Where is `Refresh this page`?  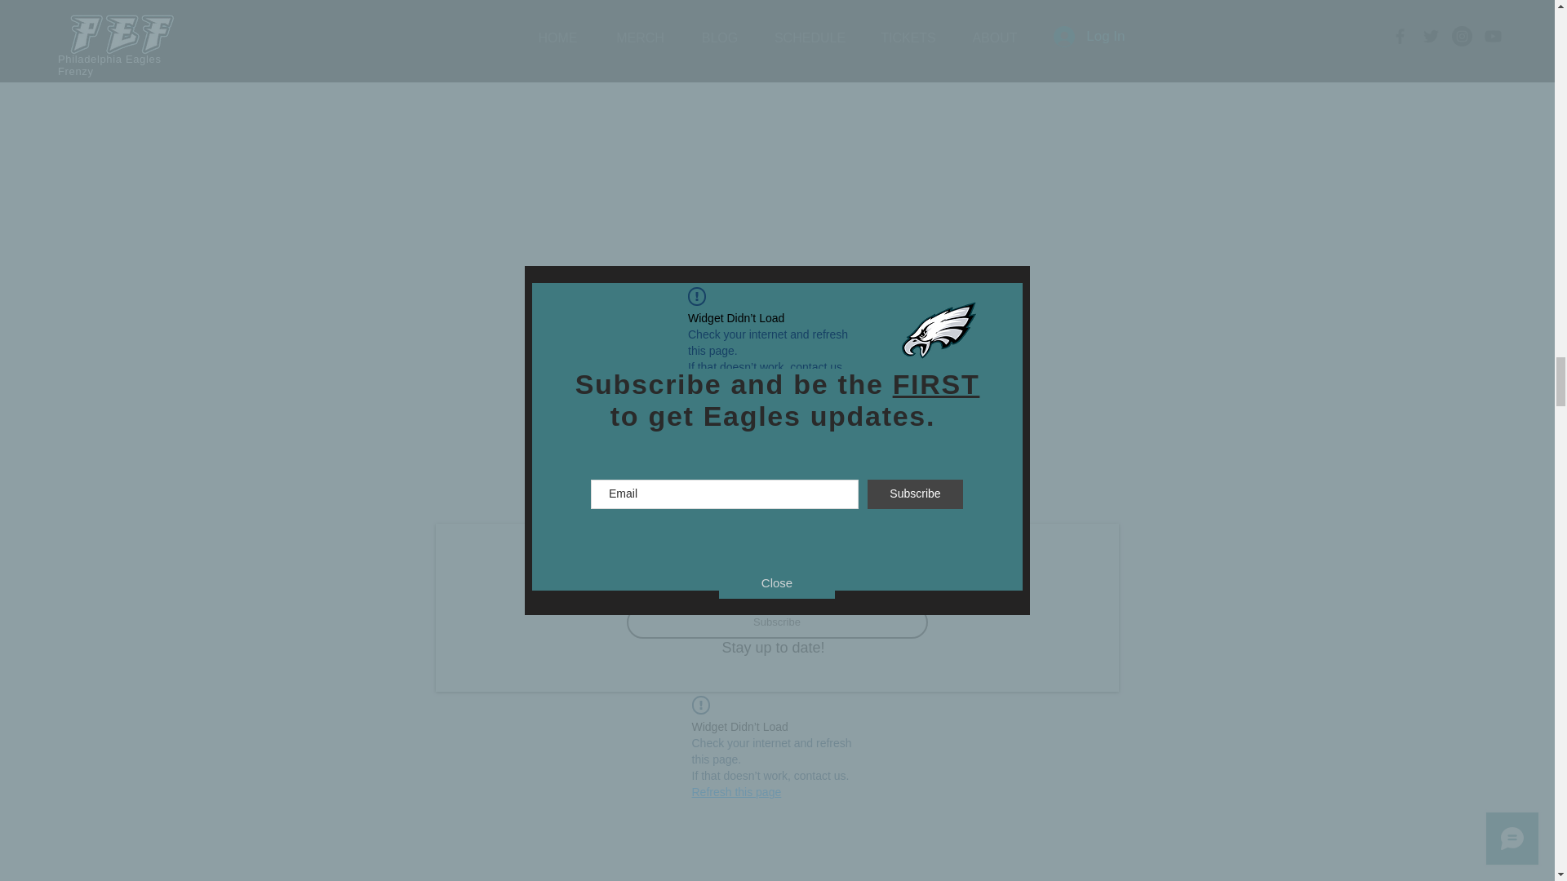 Refresh this page is located at coordinates (737, 791).